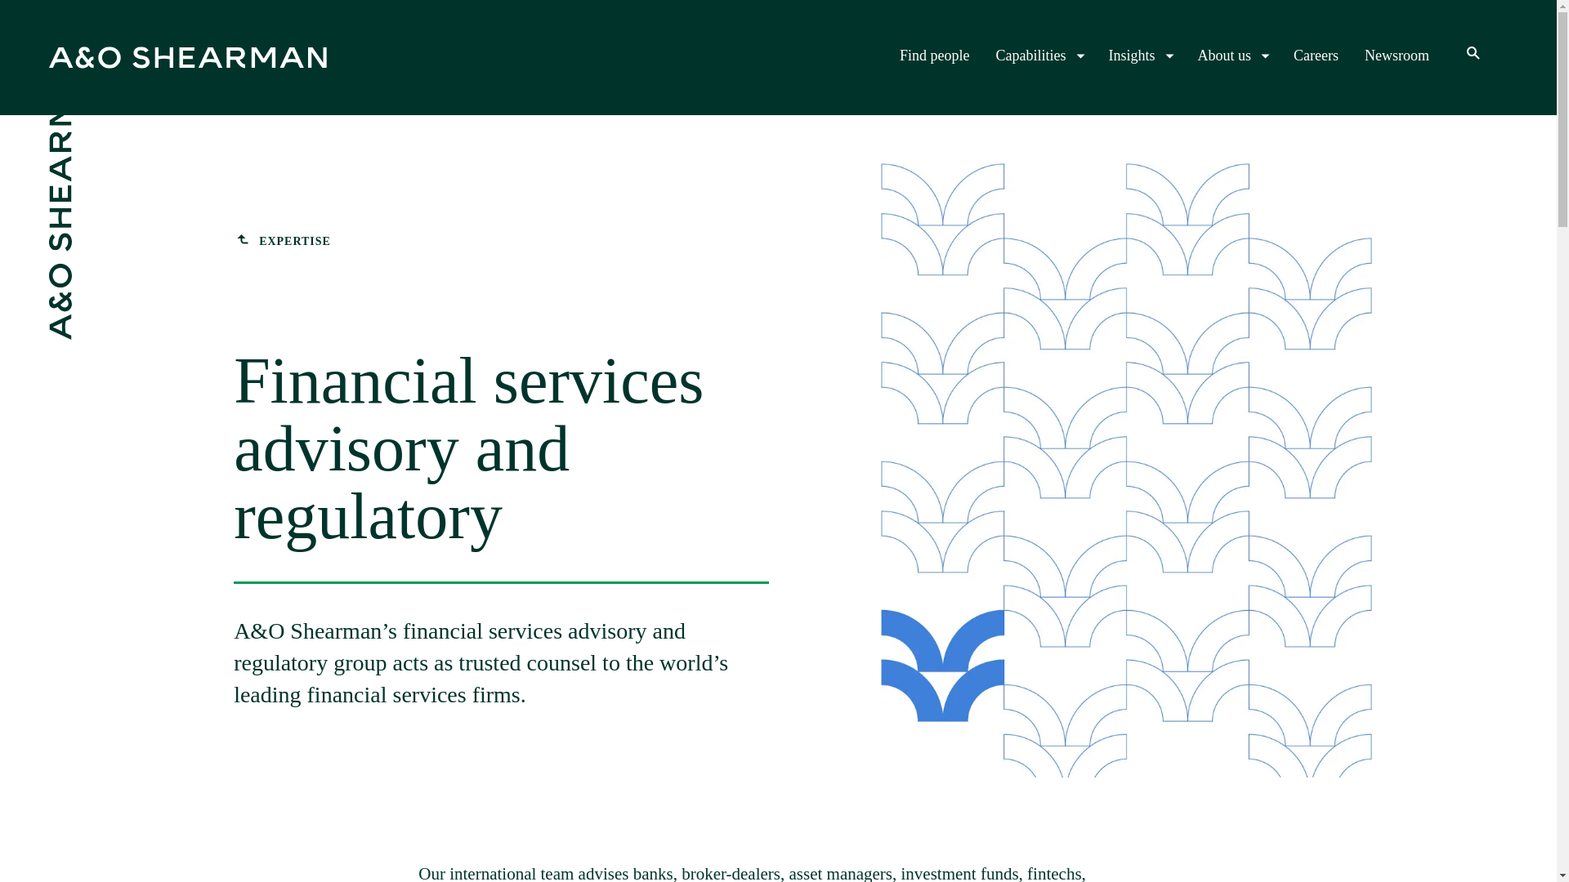  What do you see at coordinates (934, 56) in the screenshot?
I see `Find people` at bounding box center [934, 56].